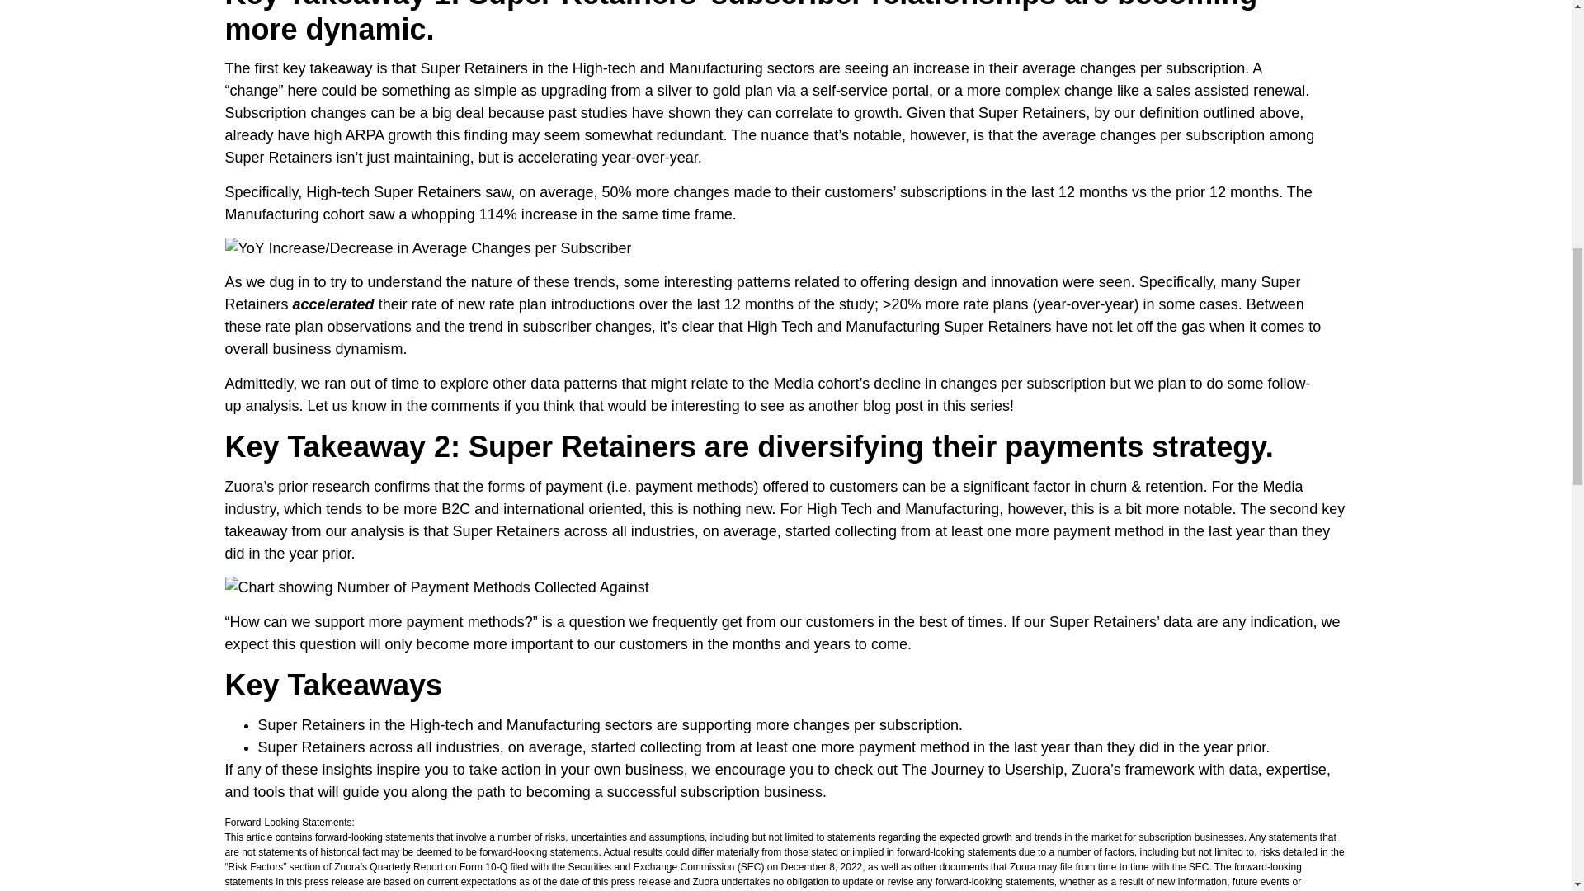  I want to click on  past studies, so click(586, 112).